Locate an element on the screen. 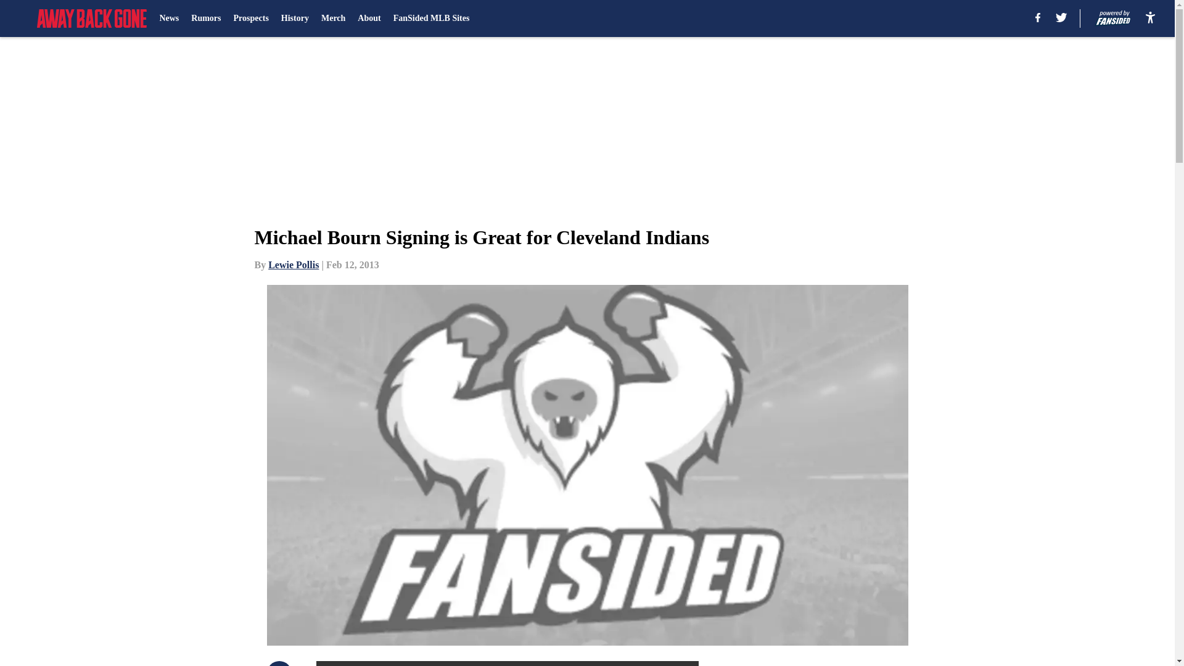 The image size is (1184, 666). Rumors is located at coordinates (205, 18).